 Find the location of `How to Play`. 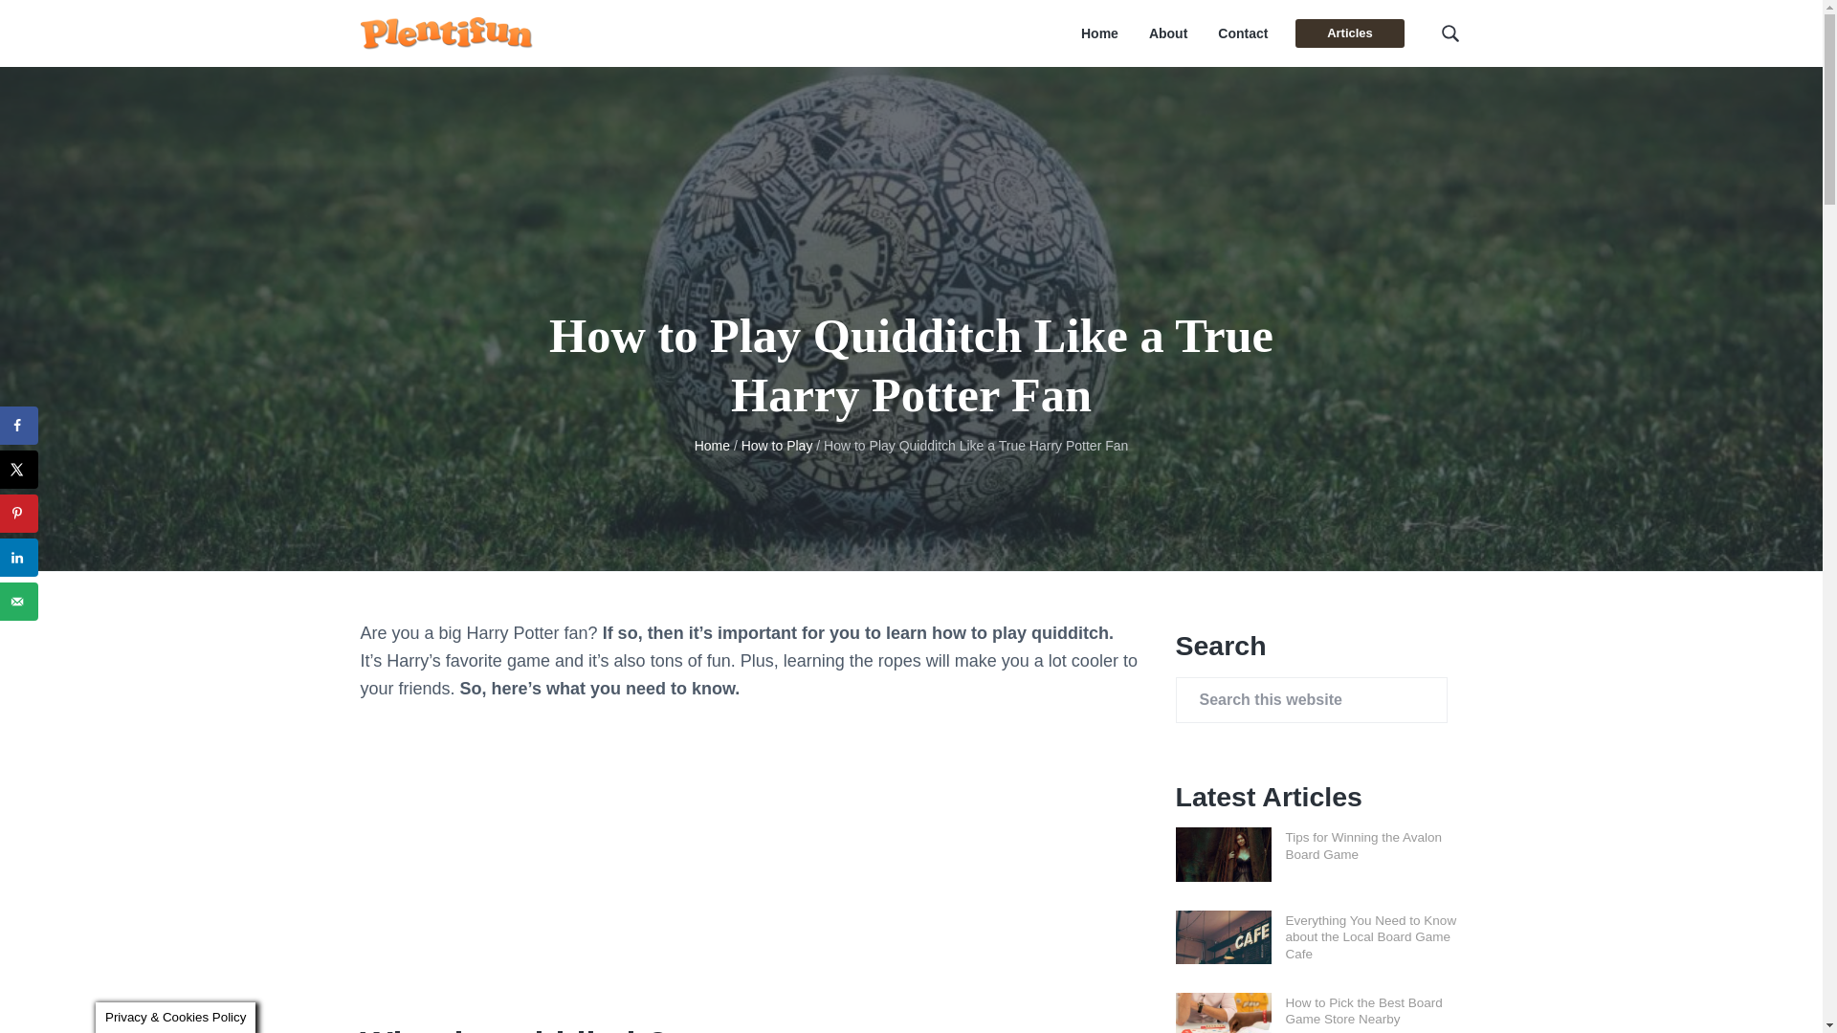

How to Play is located at coordinates (777, 446).